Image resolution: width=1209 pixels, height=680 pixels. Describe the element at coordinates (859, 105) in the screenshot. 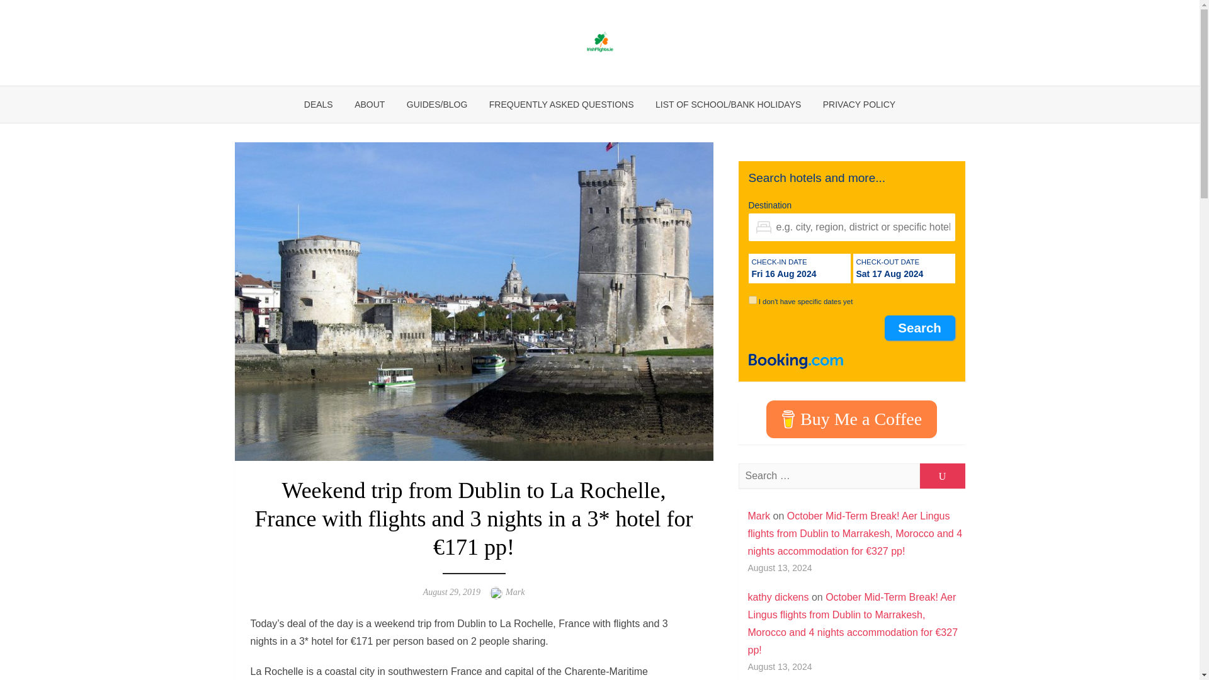

I see `PRIVACY POLICY` at that location.